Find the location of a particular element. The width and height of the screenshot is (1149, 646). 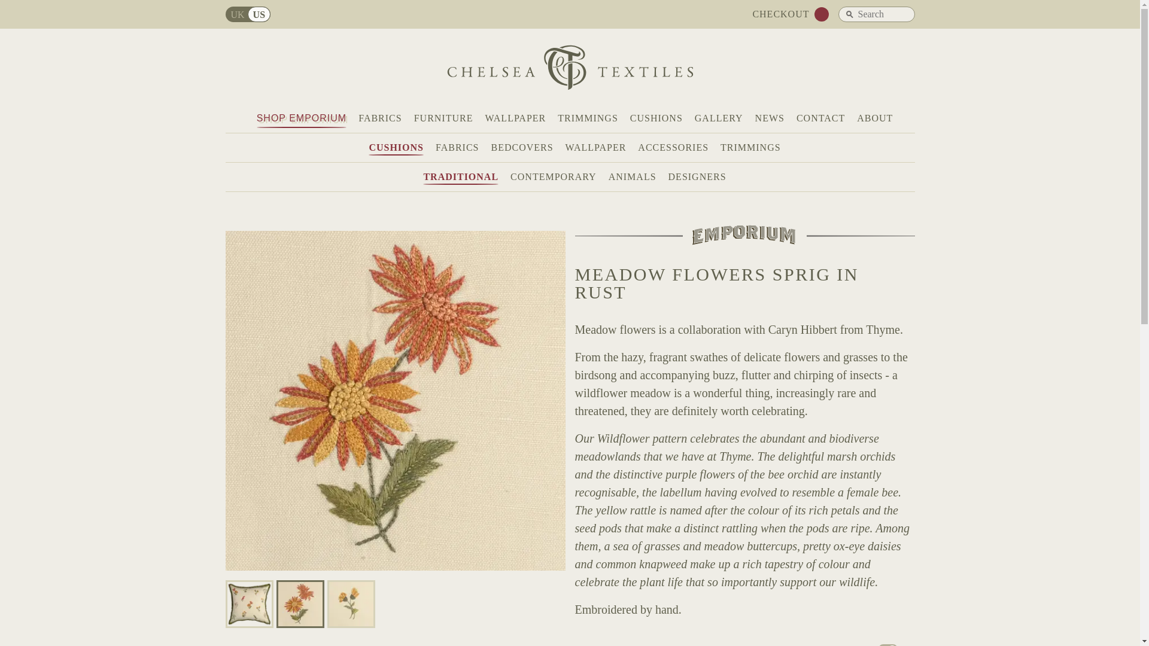

WALLPAPER is located at coordinates (595, 147).